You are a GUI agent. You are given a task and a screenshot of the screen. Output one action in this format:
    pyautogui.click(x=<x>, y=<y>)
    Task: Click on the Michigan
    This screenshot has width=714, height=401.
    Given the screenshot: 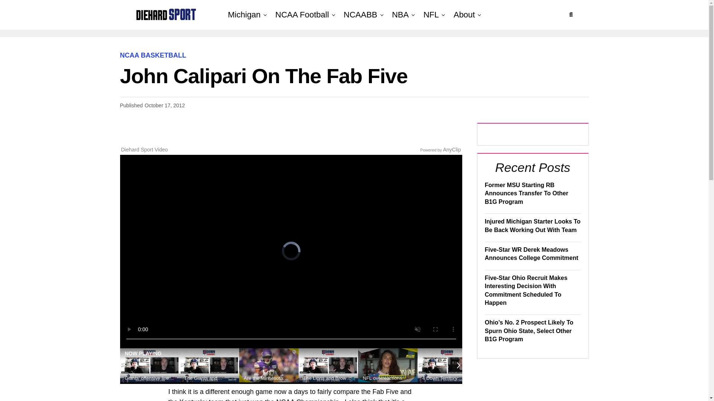 What is the action you would take?
    pyautogui.click(x=244, y=15)
    